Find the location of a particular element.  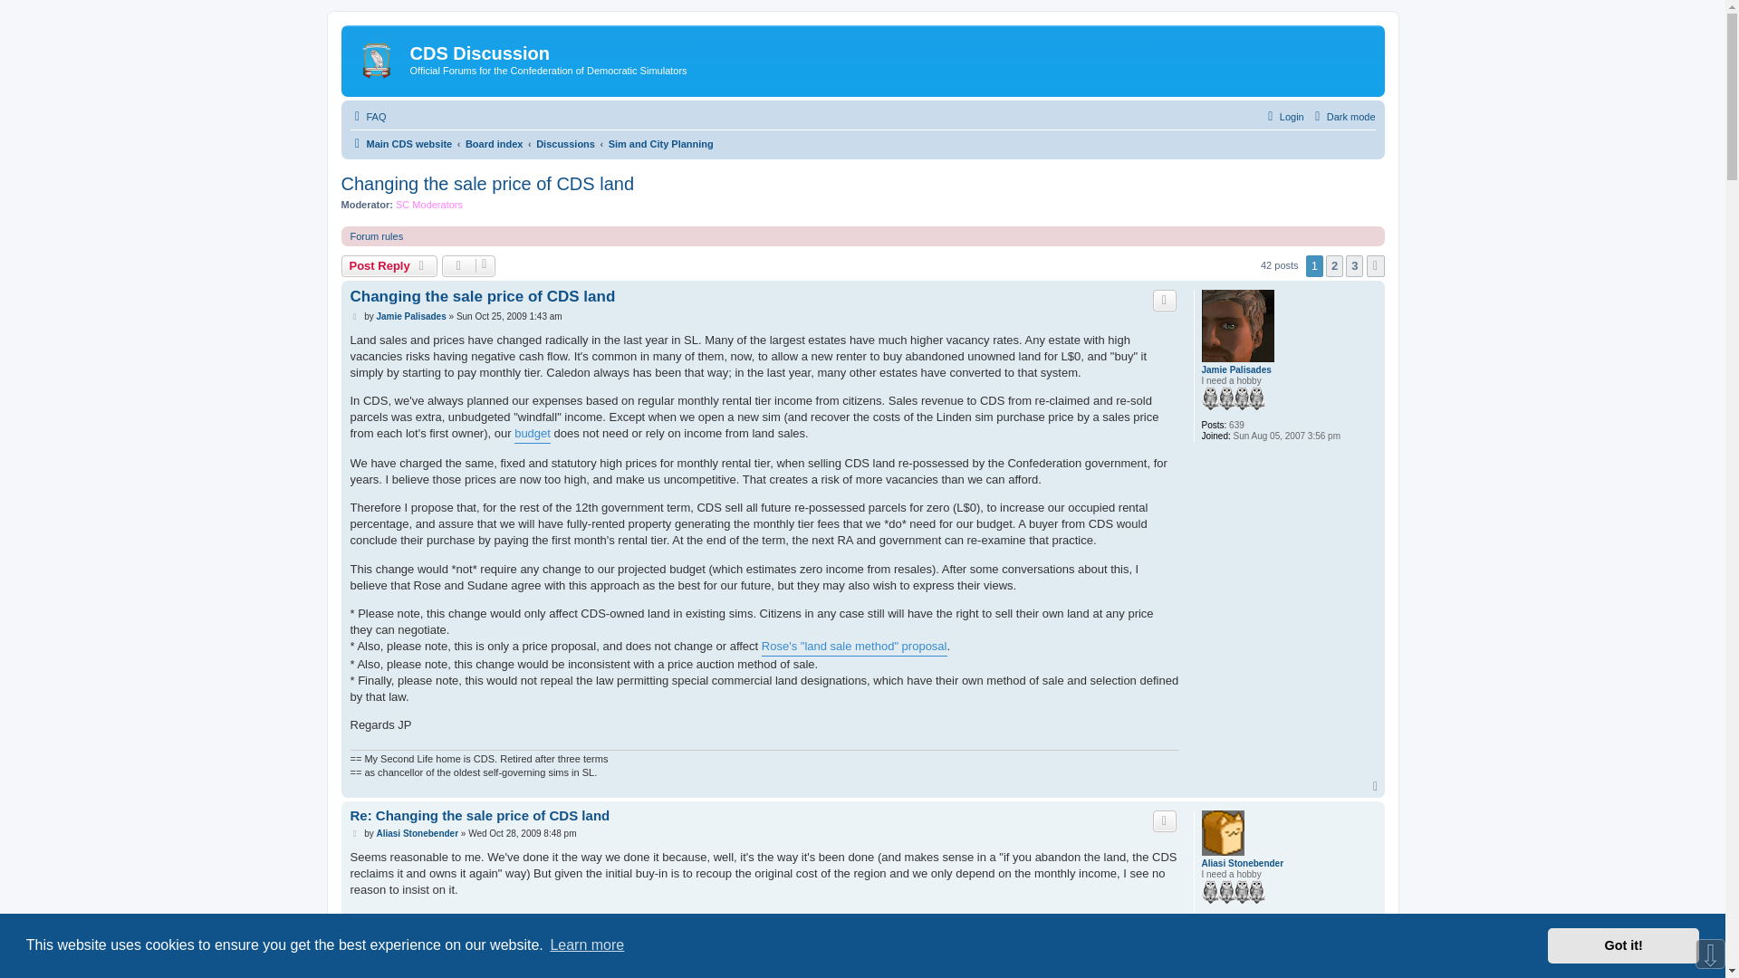

Post Reply is located at coordinates (389, 265).